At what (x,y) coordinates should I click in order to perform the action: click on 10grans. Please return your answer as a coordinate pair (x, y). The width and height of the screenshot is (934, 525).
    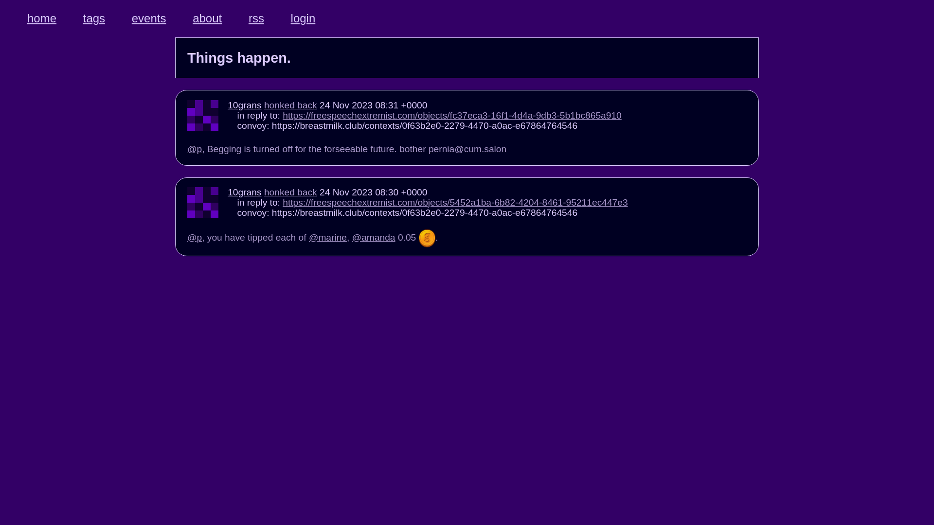
    Looking at the image, I should click on (244, 105).